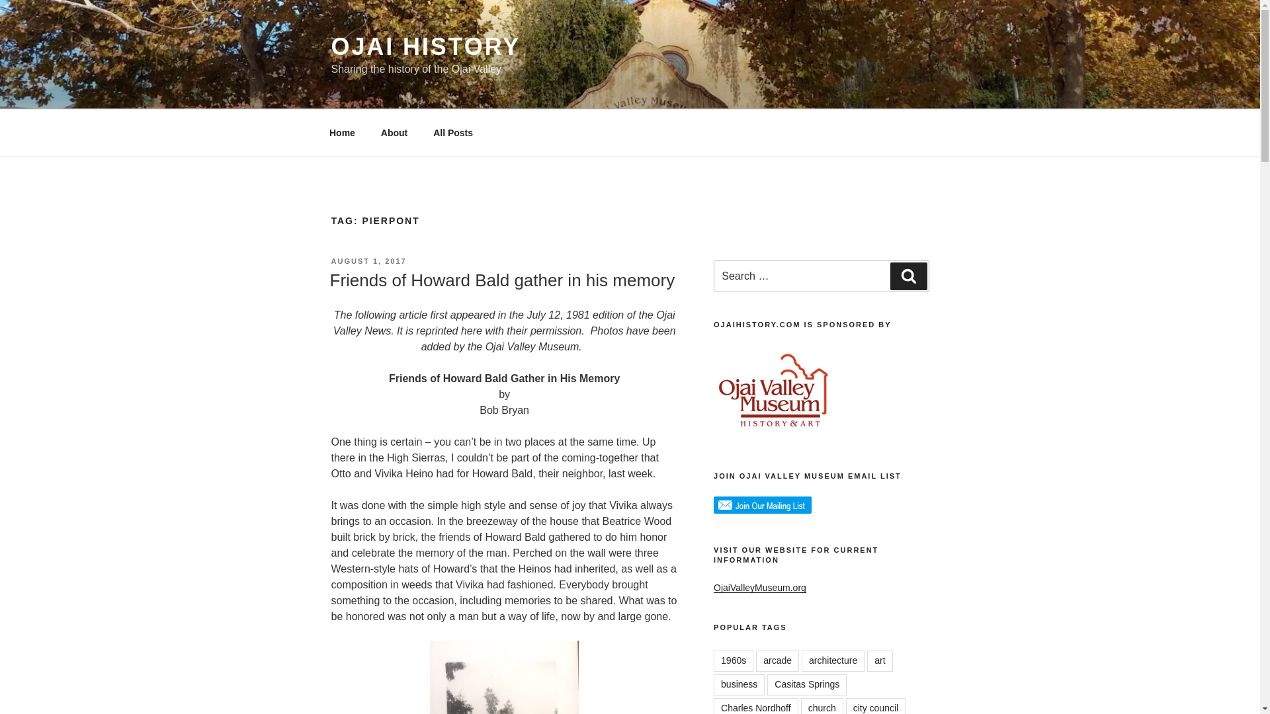 This screenshot has height=714, width=1270. What do you see at coordinates (908, 276) in the screenshot?
I see `Search` at bounding box center [908, 276].